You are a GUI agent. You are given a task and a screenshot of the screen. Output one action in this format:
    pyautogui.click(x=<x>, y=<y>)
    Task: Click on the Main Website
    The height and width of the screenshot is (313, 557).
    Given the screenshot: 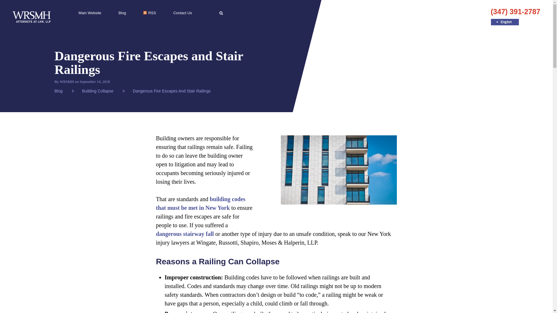 What is the action you would take?
    pyautogui.click(x=90, y=13)
    